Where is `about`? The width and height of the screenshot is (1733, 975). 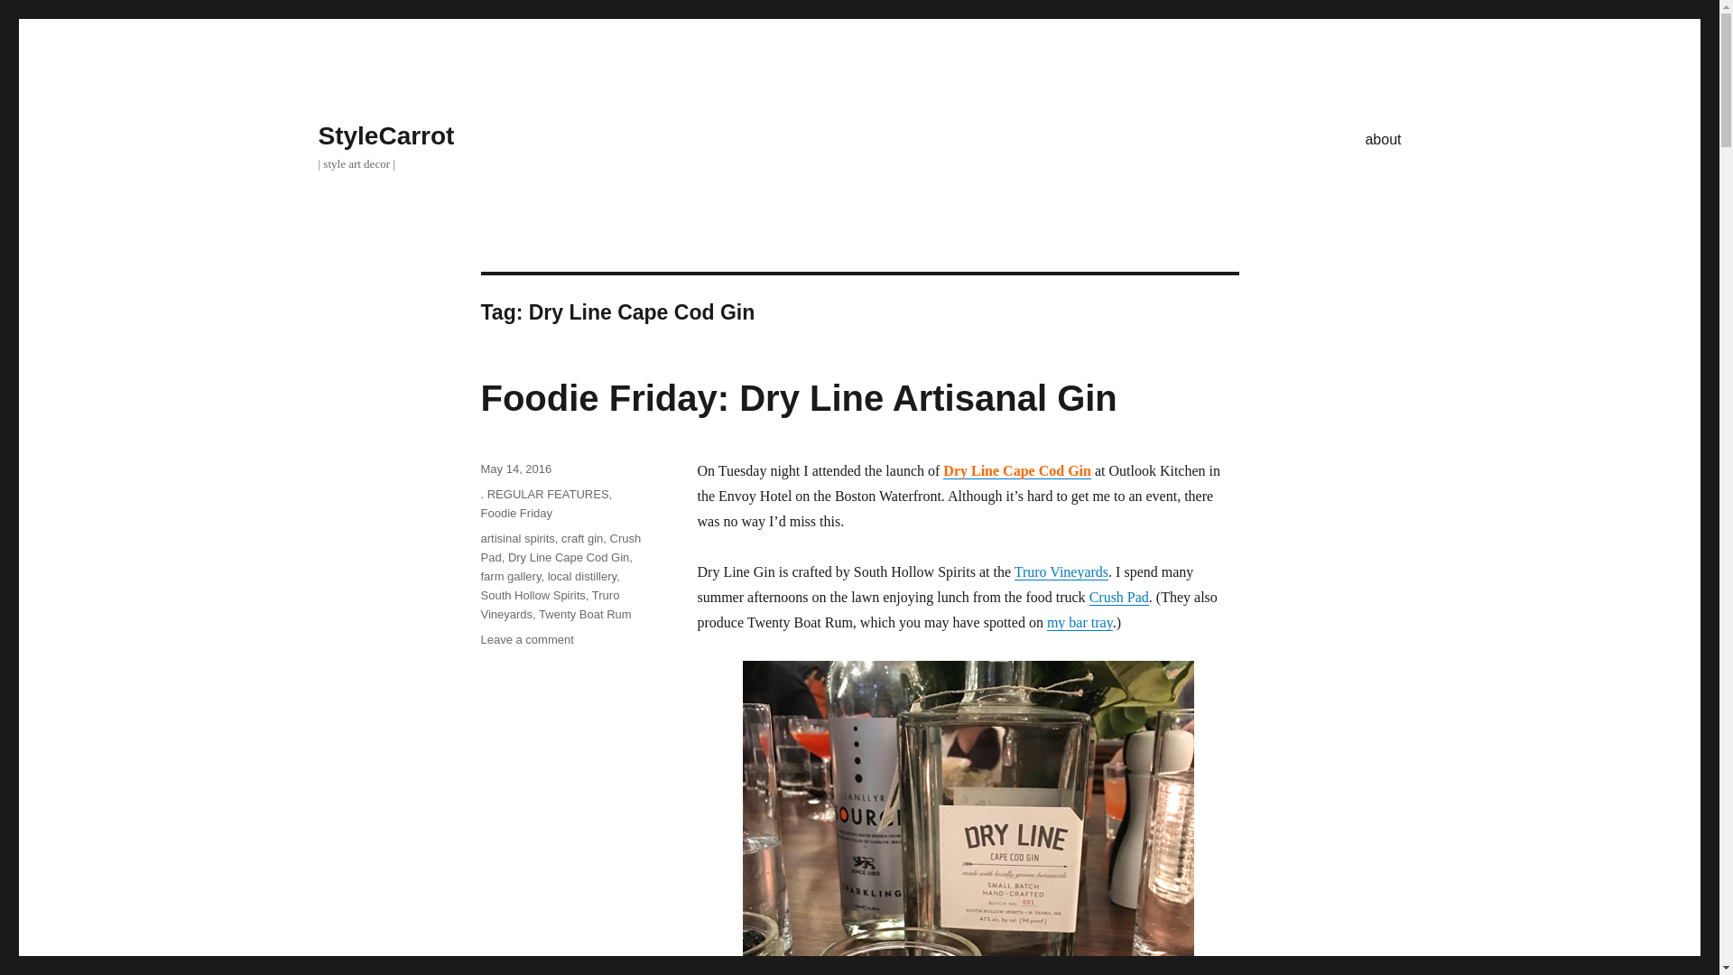 about is located at coordinates (1383, 138).